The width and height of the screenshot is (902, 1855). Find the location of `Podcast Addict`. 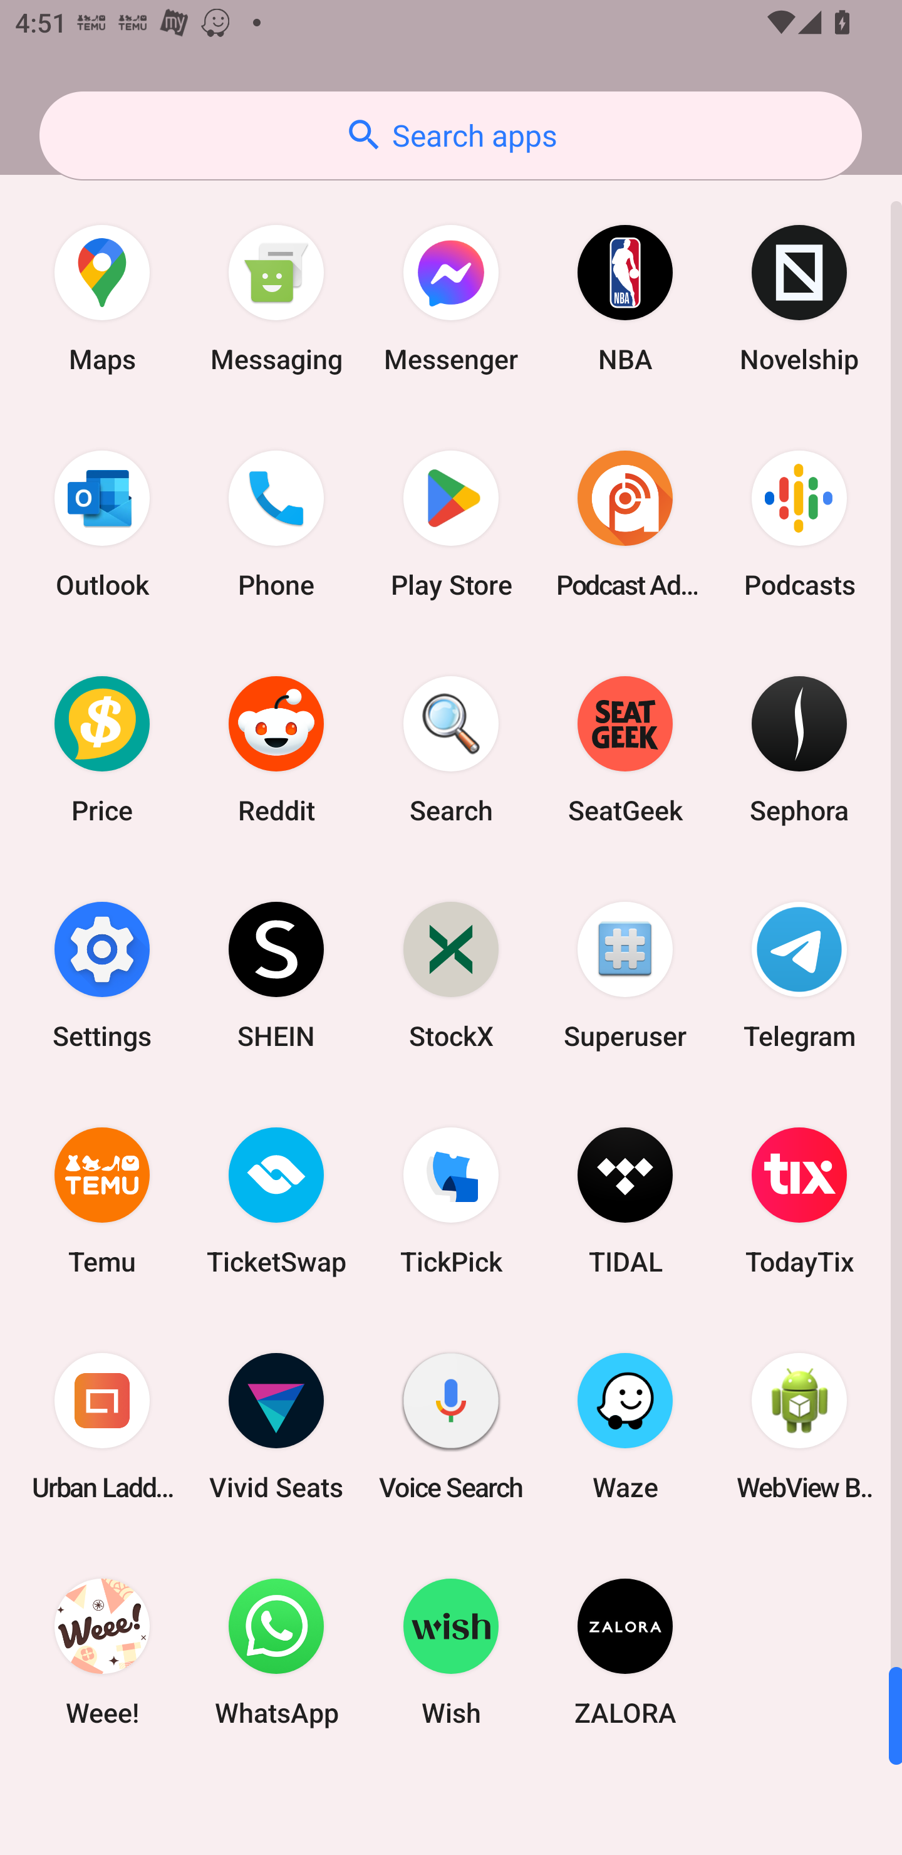

Podcast Addict is located at coordinates (625, 524).